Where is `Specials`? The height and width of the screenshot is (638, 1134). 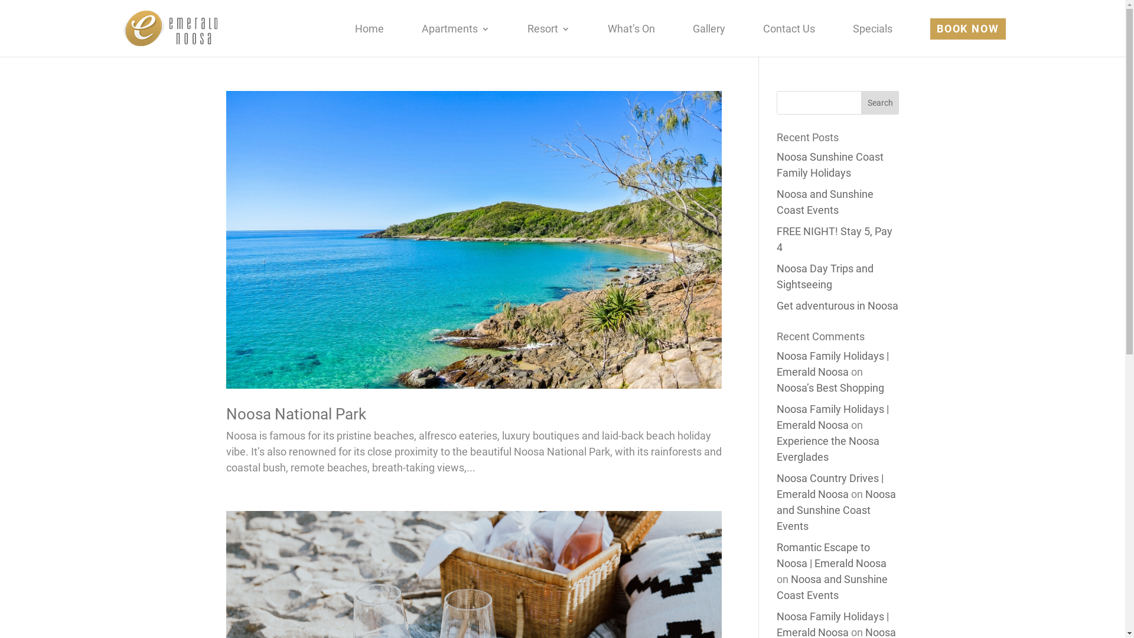
Specials is located at coordinates (873, 38).